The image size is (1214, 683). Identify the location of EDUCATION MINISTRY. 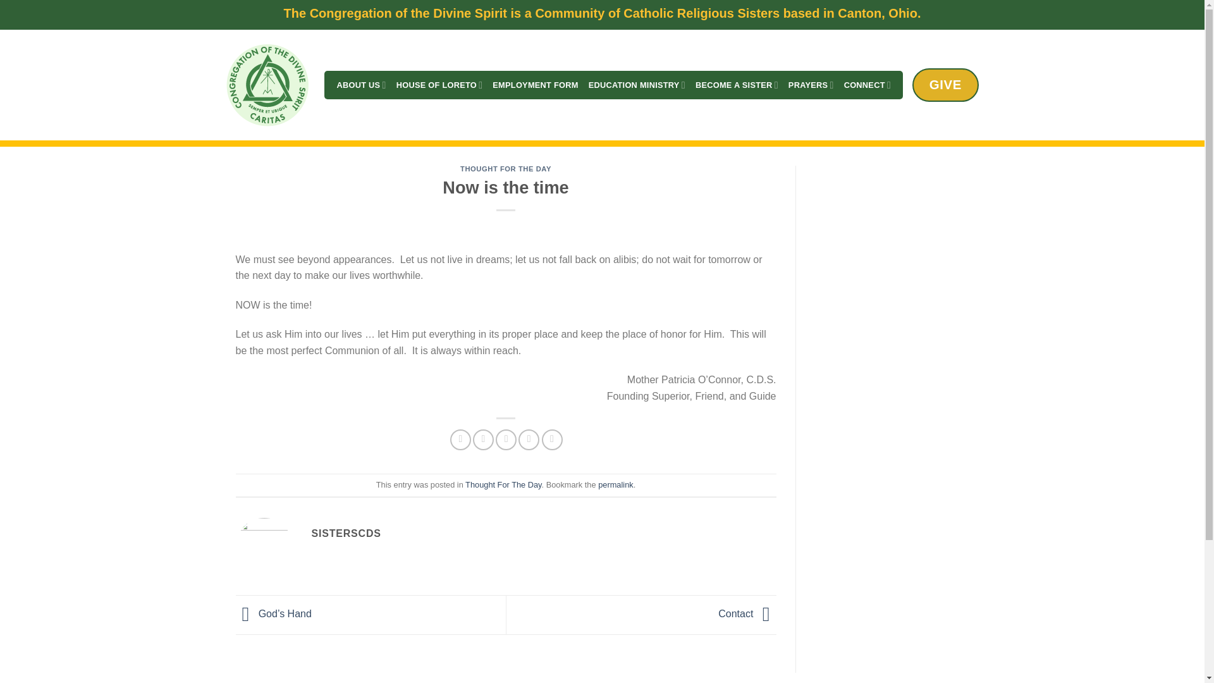
(637, 85).